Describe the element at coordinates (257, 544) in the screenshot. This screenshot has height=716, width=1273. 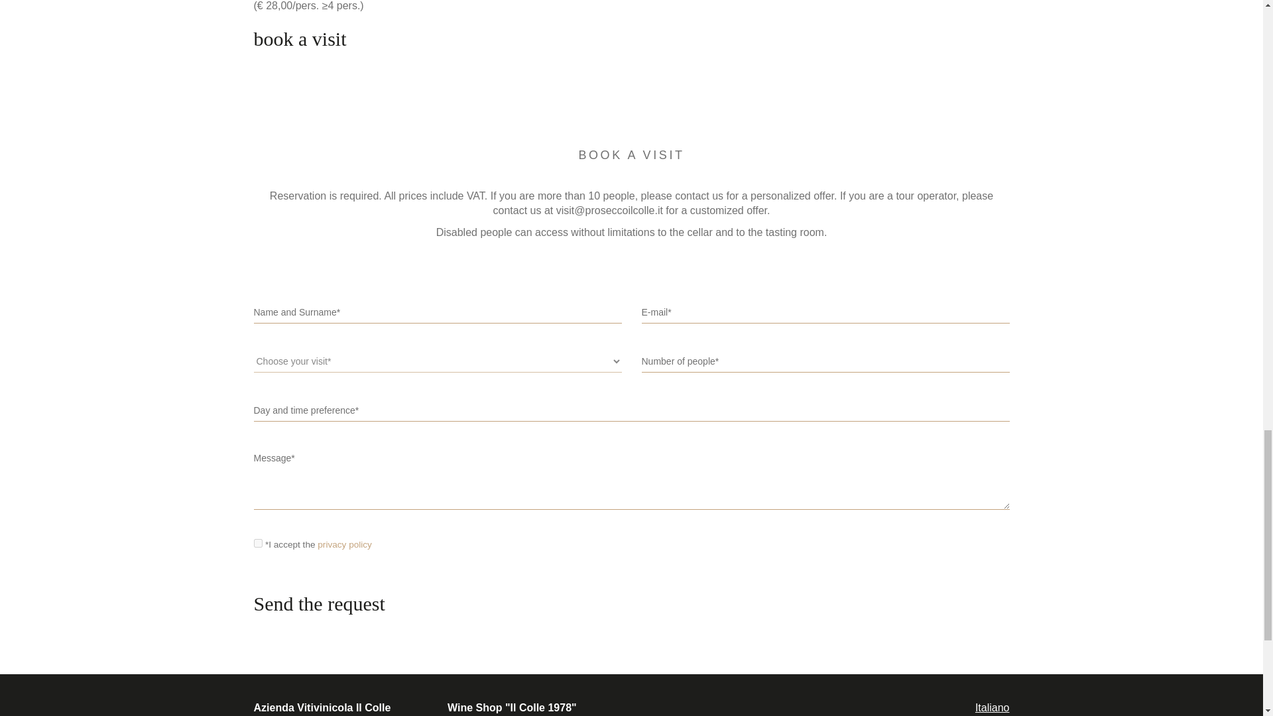
I see `1` at that location.